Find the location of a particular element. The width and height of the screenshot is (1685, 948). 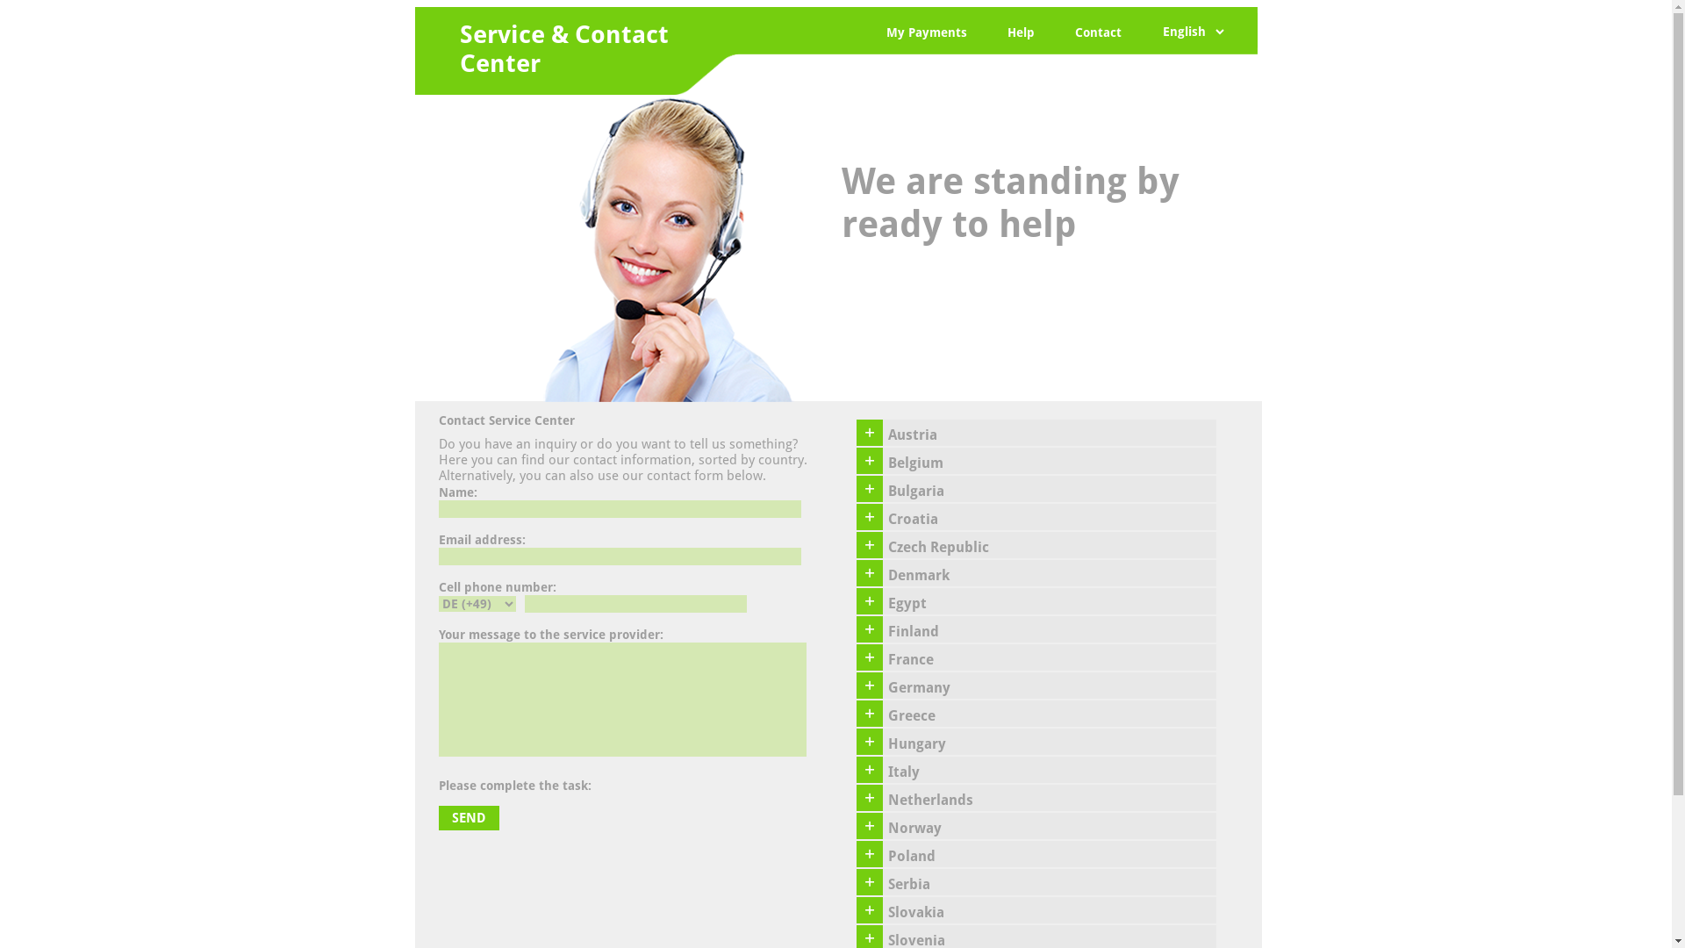

Contact is located at coordinates (1095, 30).